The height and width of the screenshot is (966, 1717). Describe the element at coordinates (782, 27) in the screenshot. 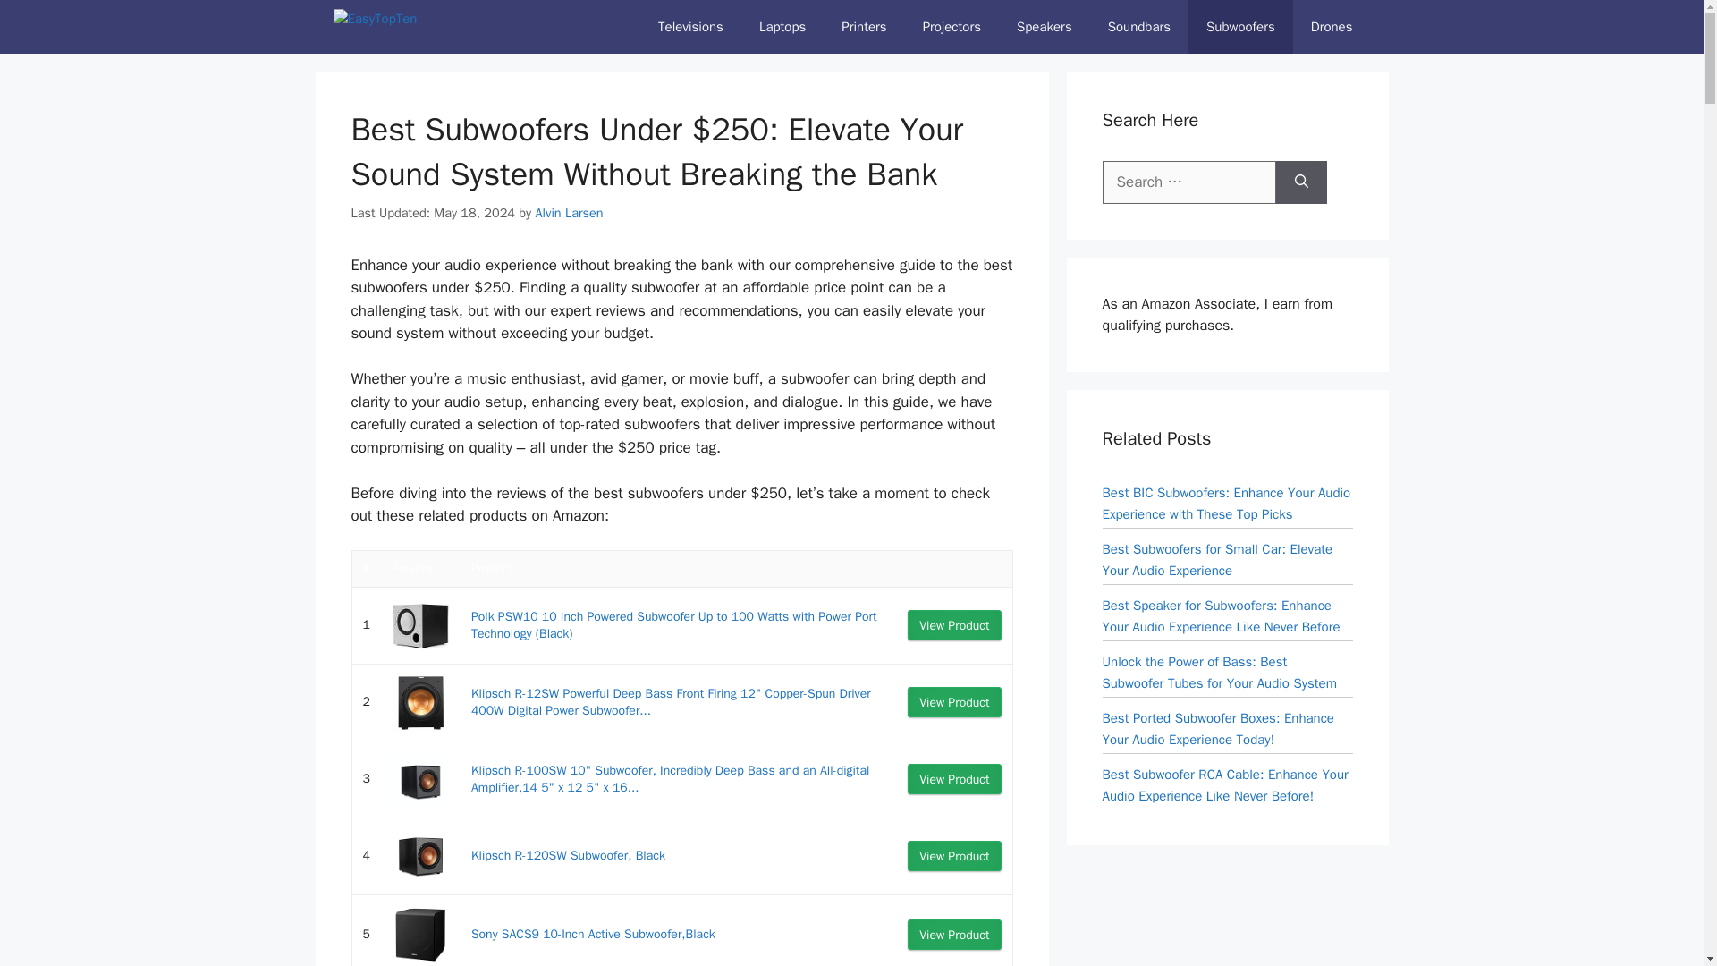

I see `Laptops` at that location.